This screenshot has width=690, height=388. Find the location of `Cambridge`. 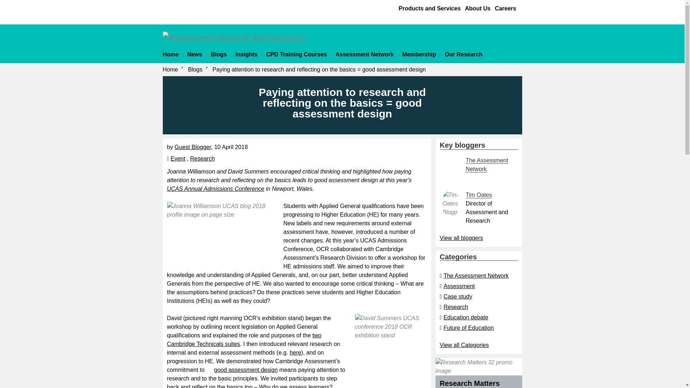

Cambridge is located at coordinates (191, 10).